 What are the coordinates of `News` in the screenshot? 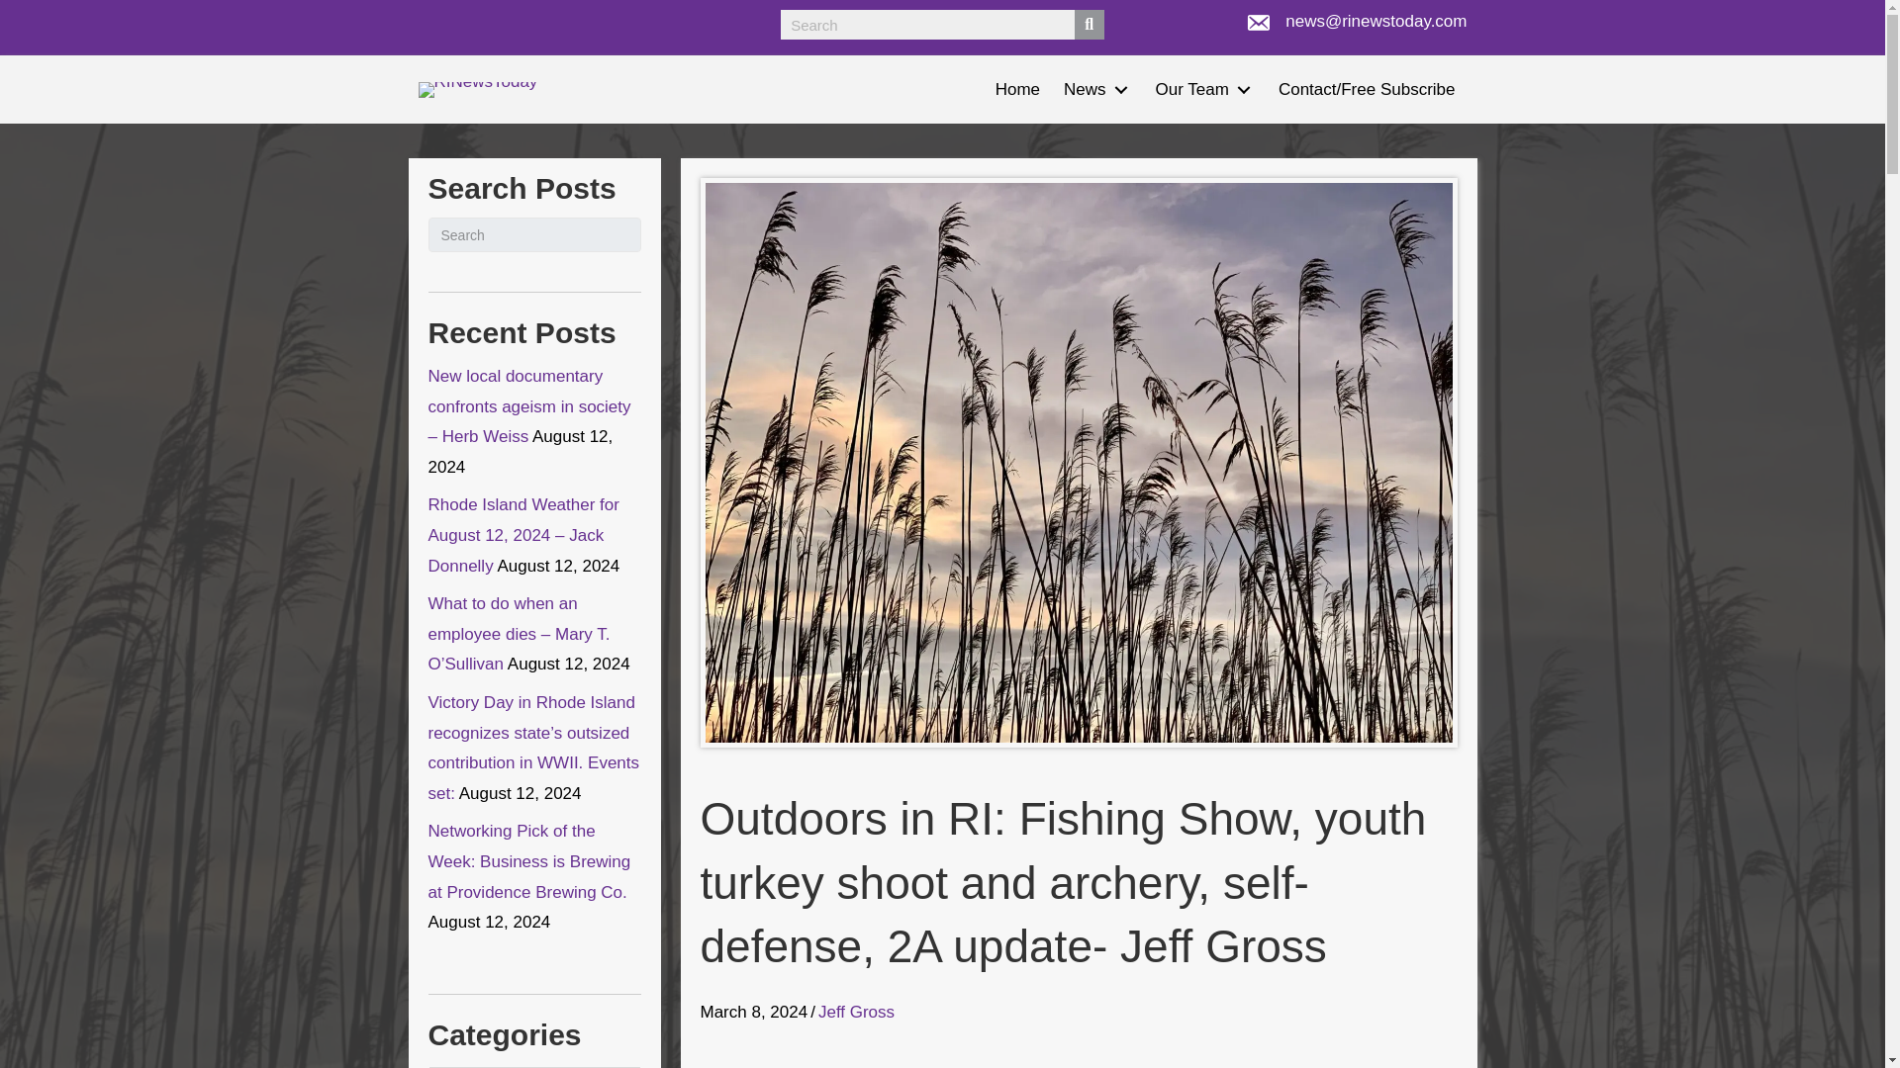 It's located at (1097, 89).